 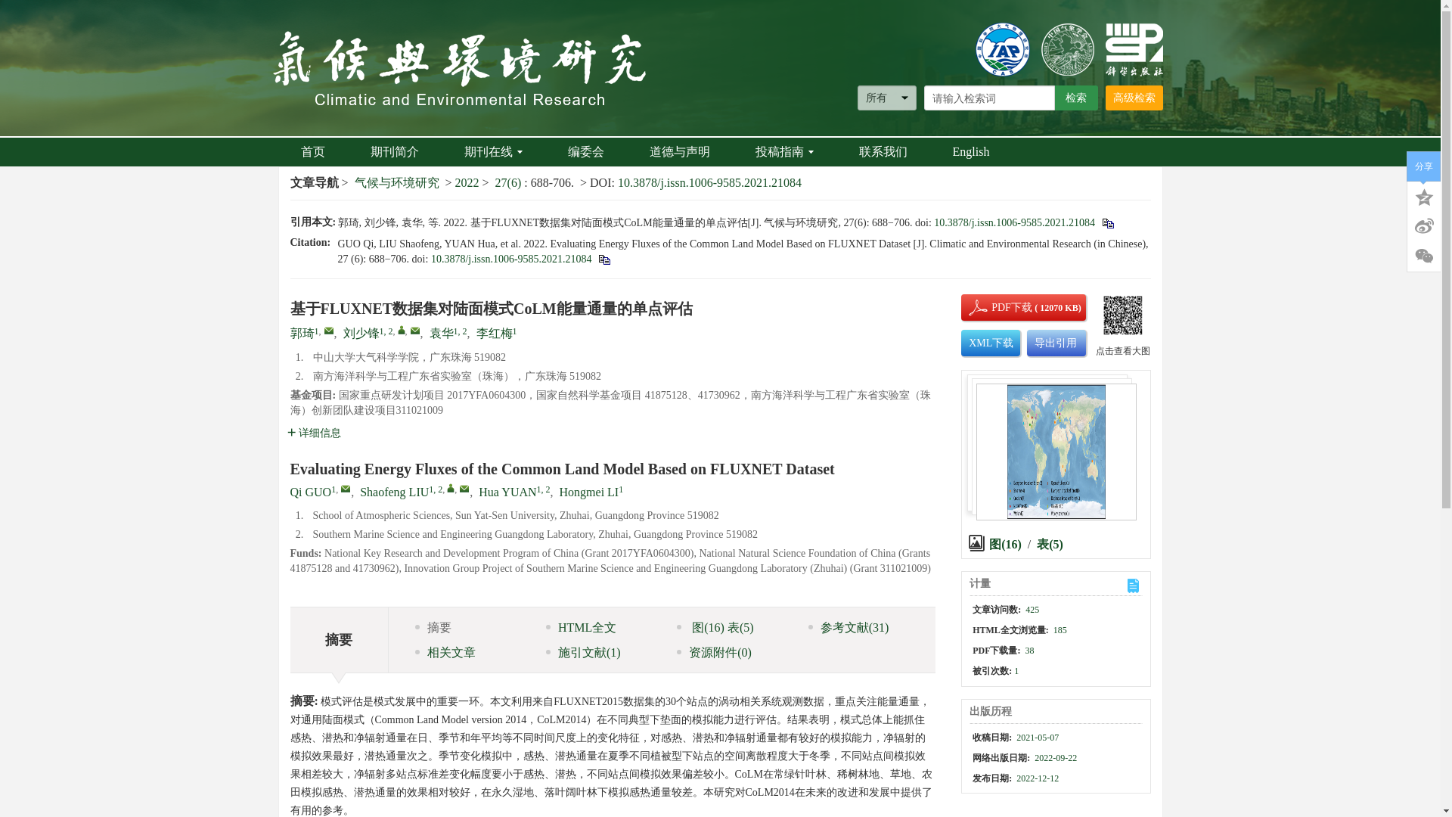 I want to click on English, so click(x=971, y=152).